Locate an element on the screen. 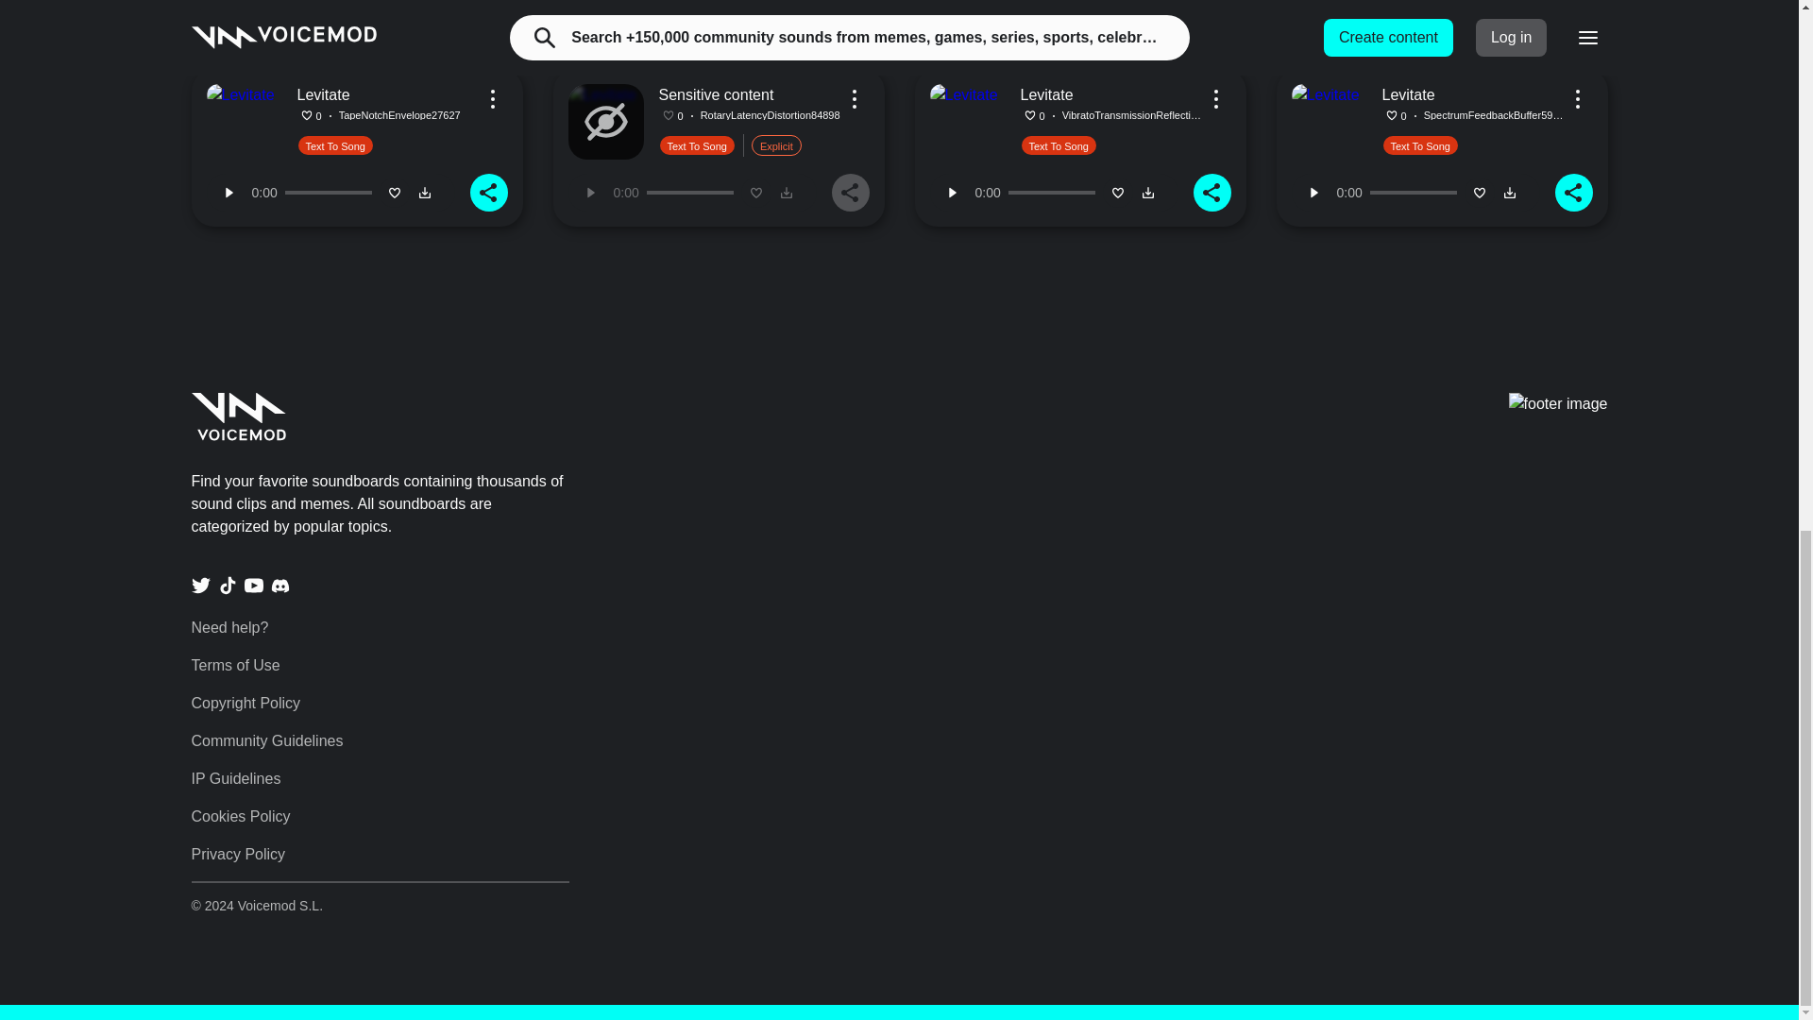 The image size is (1813, 1020). 0 is located at coordinates (1414, 11).